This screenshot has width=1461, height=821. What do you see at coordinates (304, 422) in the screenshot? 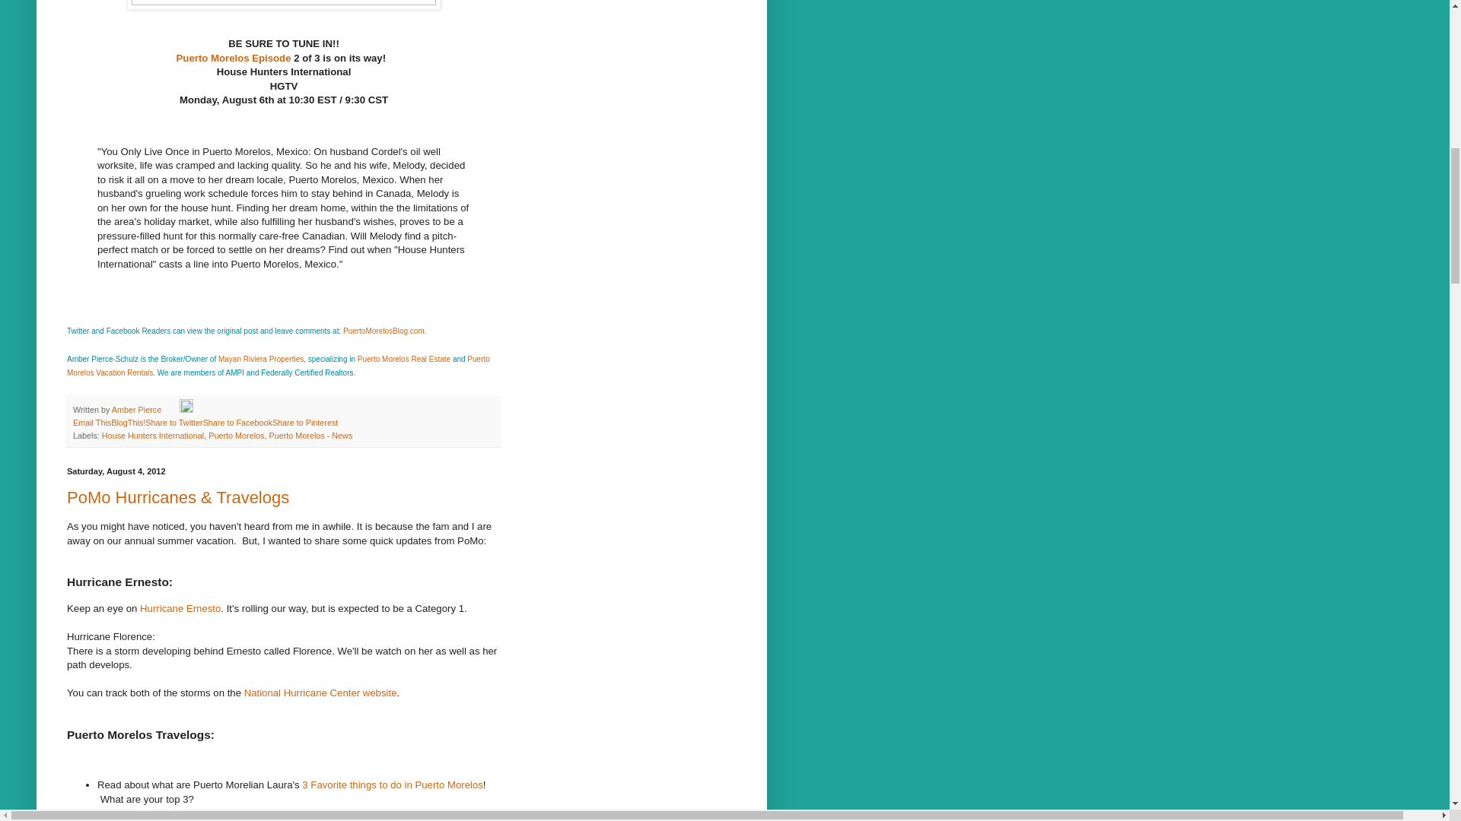
I see `Share to Pinterest` at bounding box center [304, 422].